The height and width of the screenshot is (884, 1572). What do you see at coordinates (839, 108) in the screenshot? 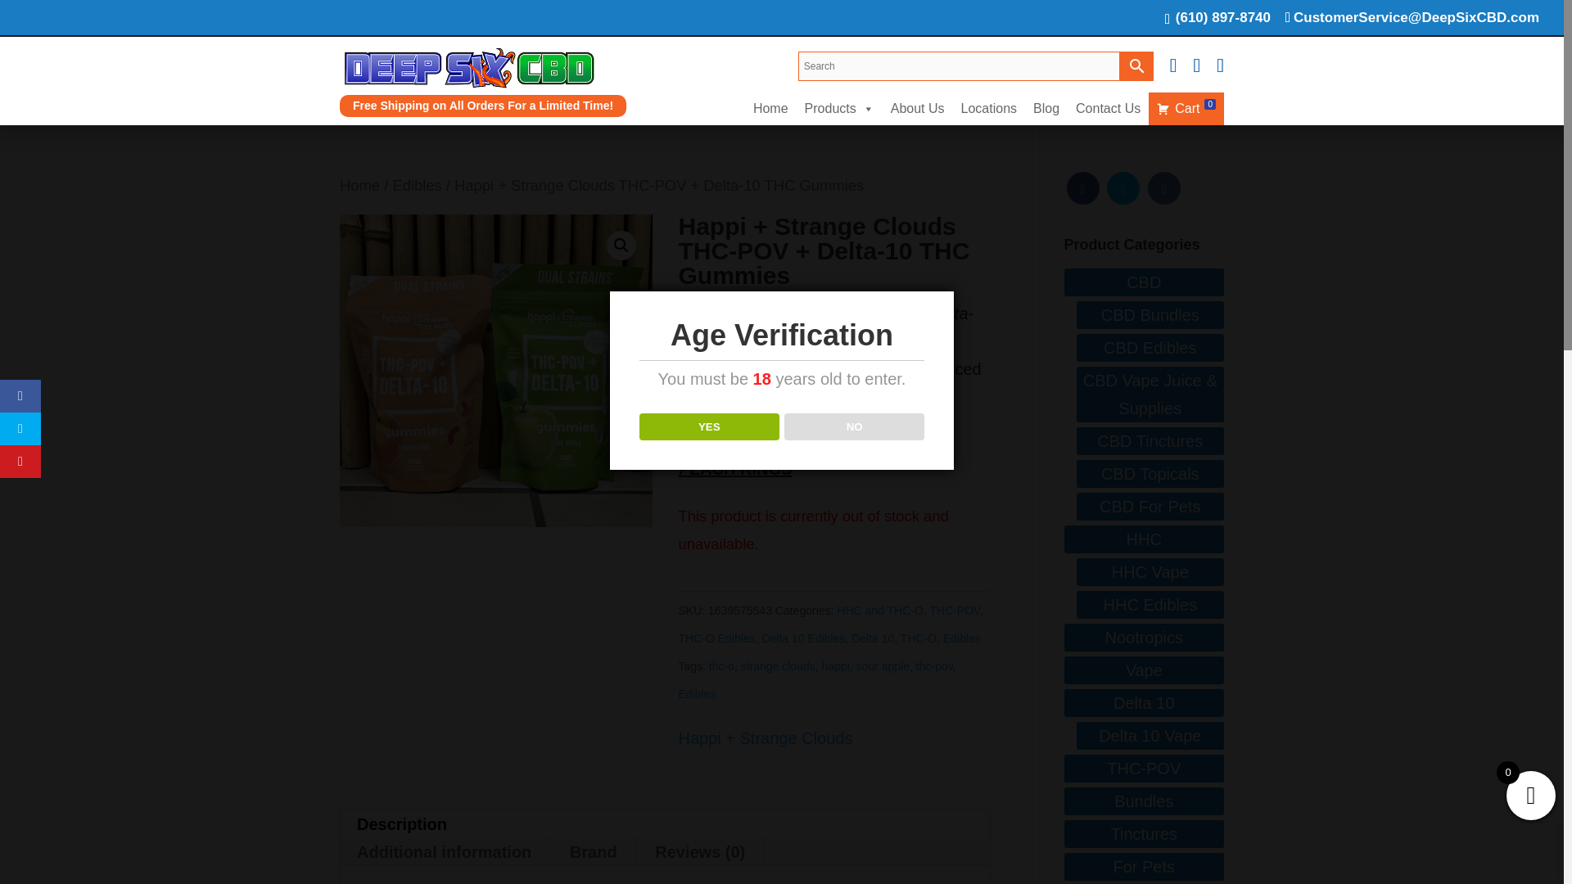
I see `Products` at bounding box center [839, 108].